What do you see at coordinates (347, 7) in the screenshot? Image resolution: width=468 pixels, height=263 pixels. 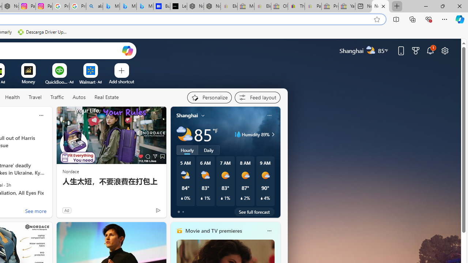 I see `Yard, Garden & Outdoor Living - Sleeping` at bounding box center [347, 7].